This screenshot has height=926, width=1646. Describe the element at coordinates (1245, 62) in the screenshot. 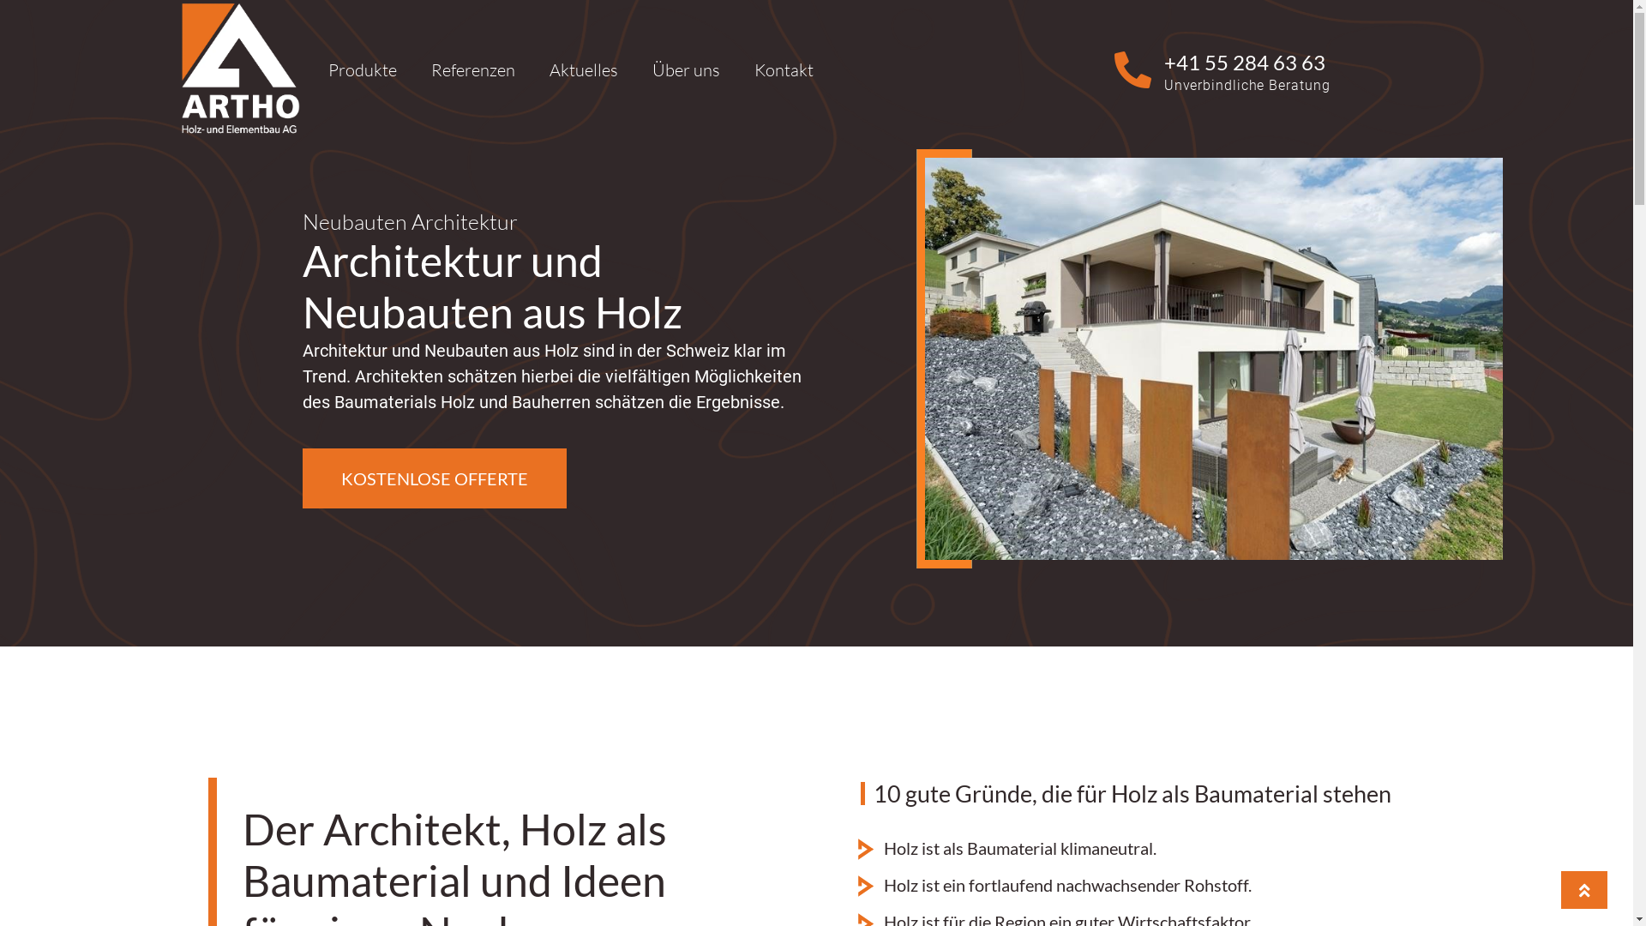

I see `+41 55 284 63 63` at that location.